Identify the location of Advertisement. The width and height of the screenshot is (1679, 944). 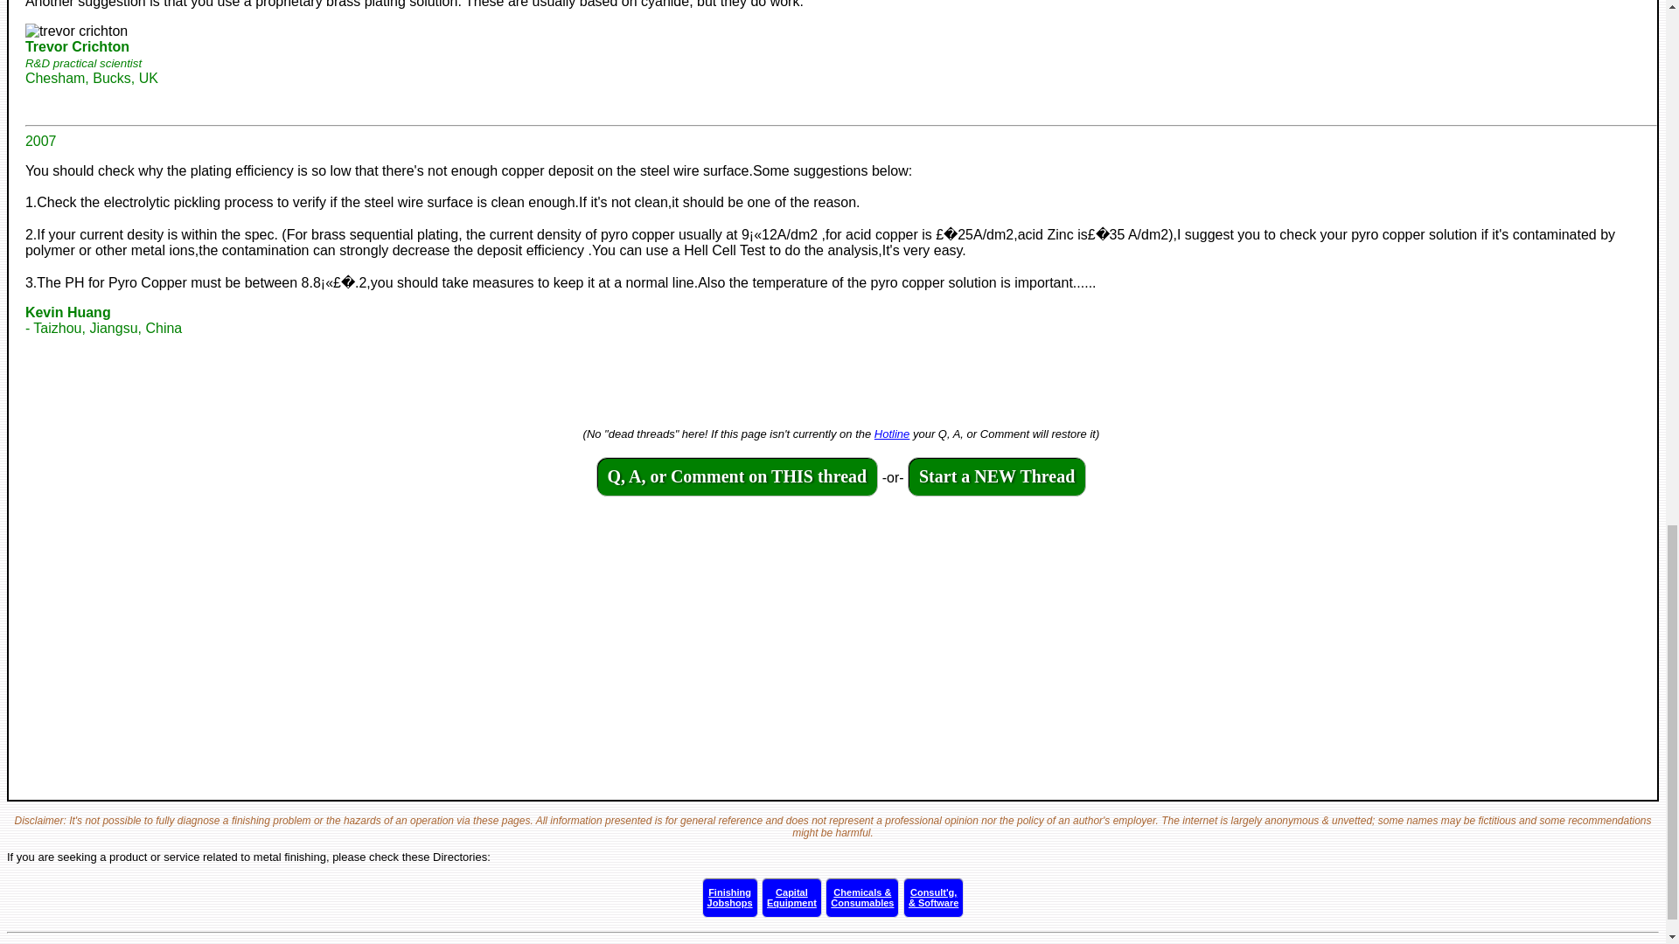
(892, 434).